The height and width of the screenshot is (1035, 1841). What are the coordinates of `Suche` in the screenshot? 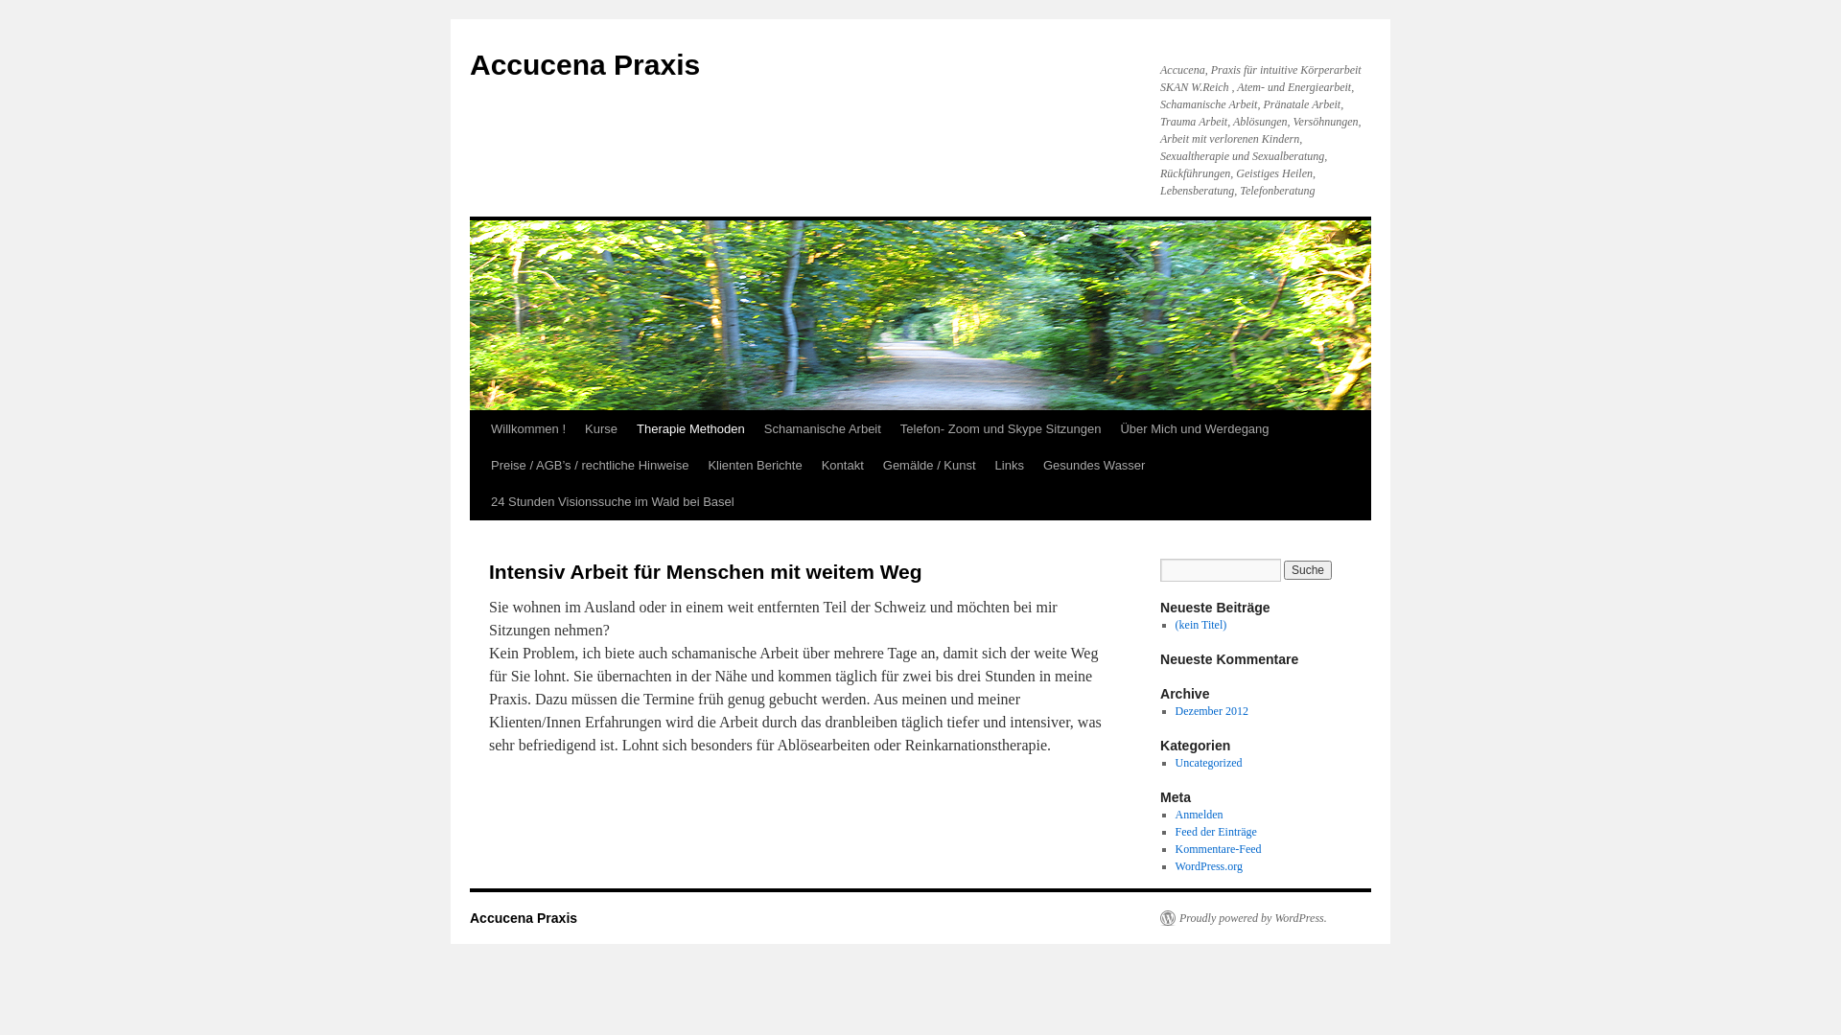 It's located at (1308, 570).